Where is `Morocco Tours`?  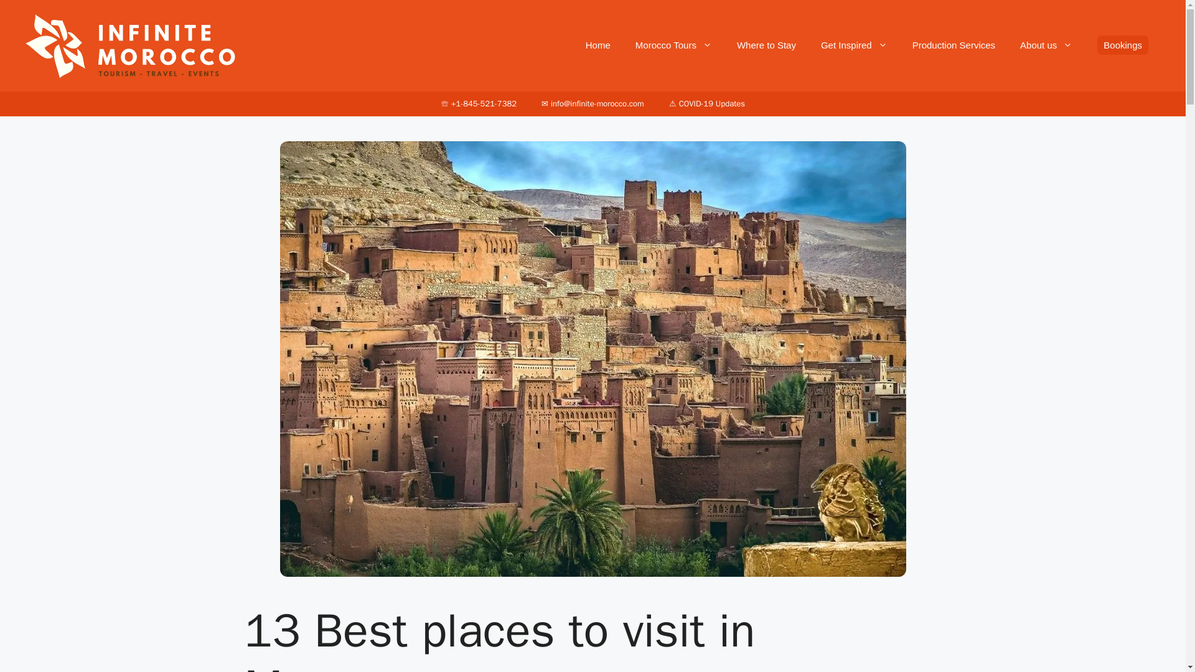 Morocco Tours is located at coordinates (673, 45).